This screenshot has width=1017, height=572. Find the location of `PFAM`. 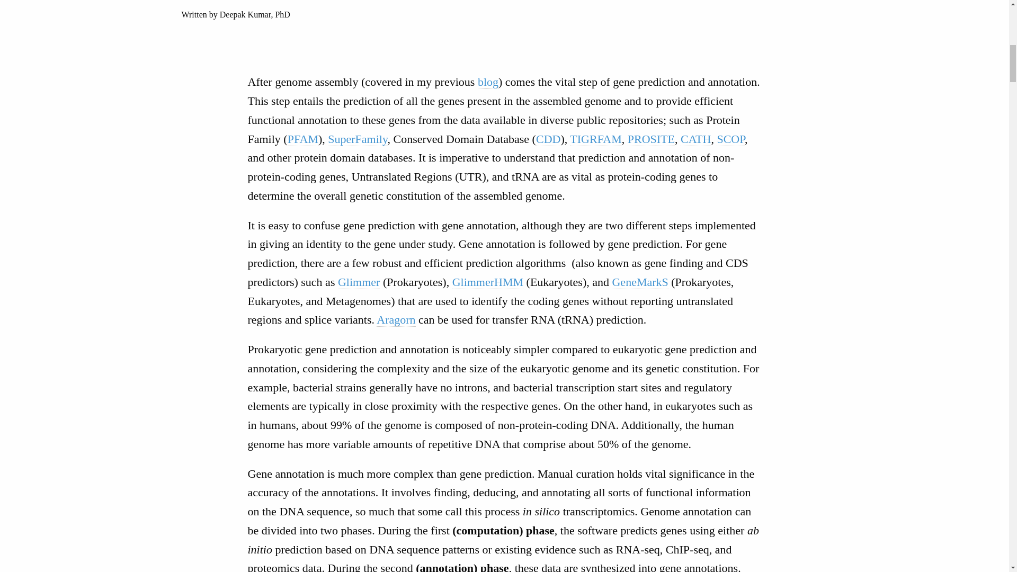

PFAM is located at coordinates (303, 139).